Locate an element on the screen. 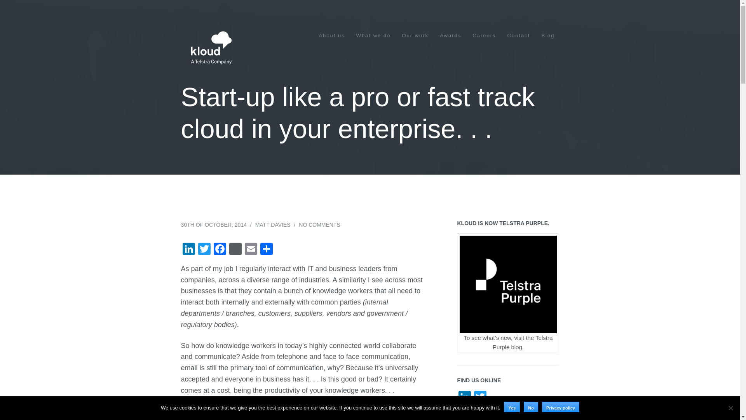  Email is located at coordinates (251, 250).